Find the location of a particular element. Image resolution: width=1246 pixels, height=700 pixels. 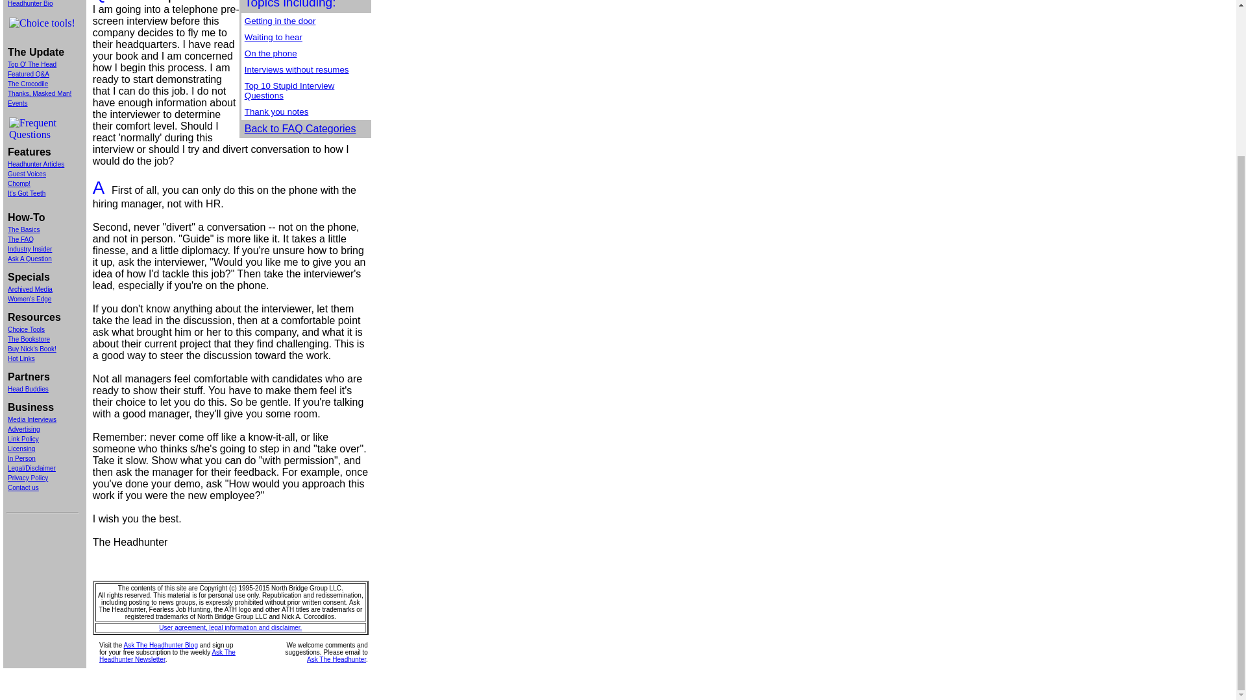

Events is located at coordinates (17, 104).